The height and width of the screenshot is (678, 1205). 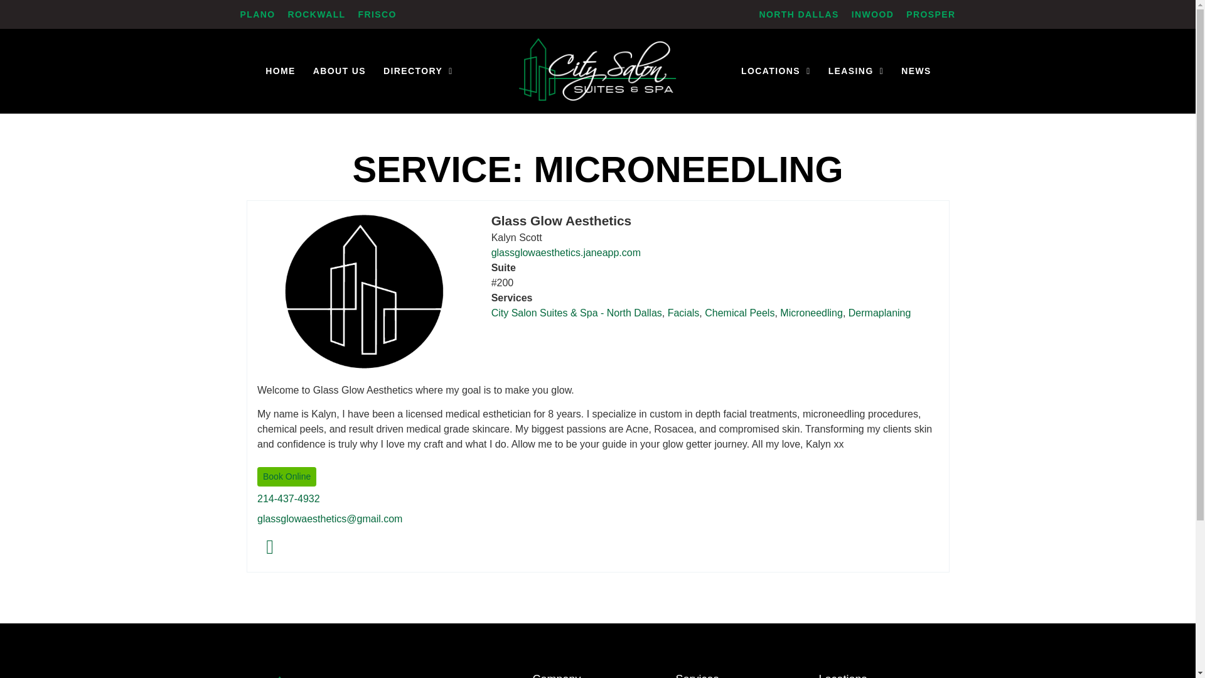 What do you see at coordinates (856, 72) in the screenshot?
I see `LEASING` at bounding box center [856, 72].